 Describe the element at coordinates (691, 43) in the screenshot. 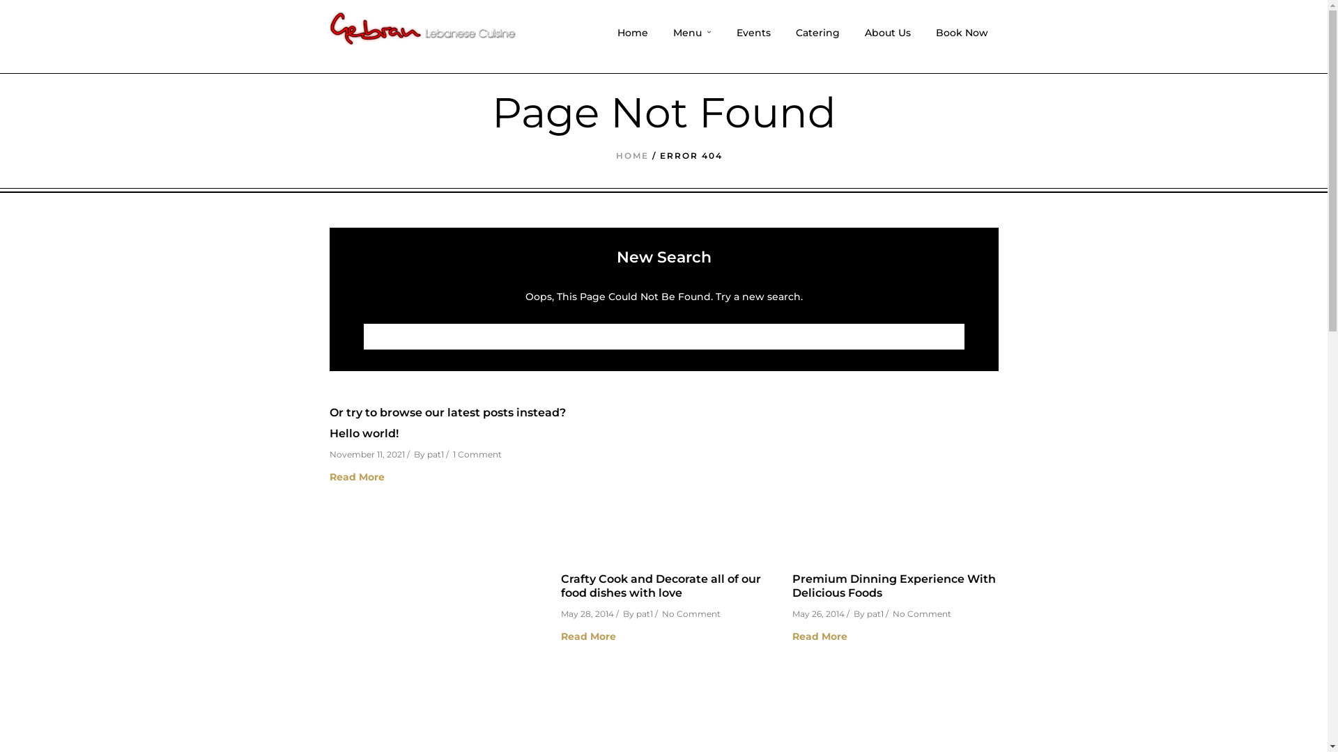

I see `Menu` at that location.